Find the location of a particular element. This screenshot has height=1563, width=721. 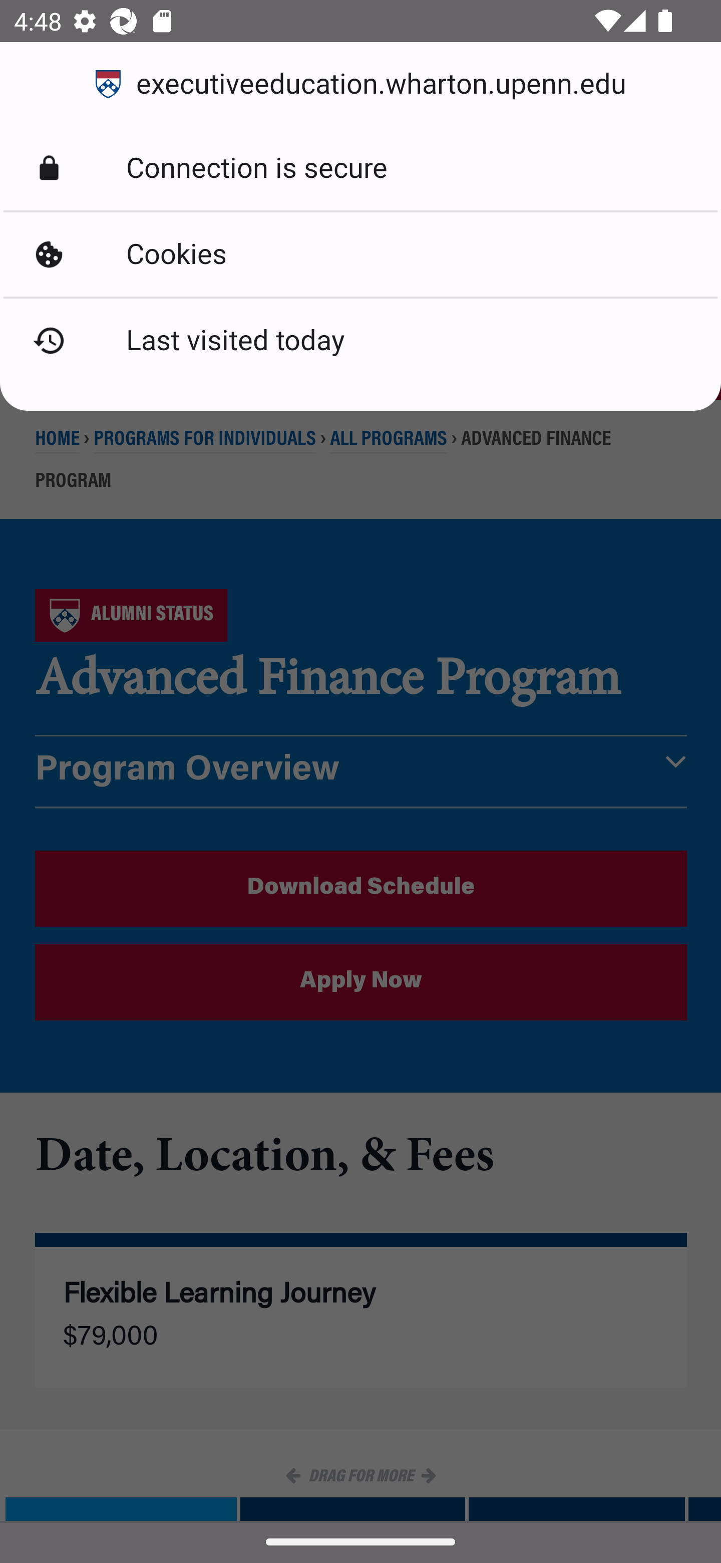

Cookies is located at coordinates (360, 254).